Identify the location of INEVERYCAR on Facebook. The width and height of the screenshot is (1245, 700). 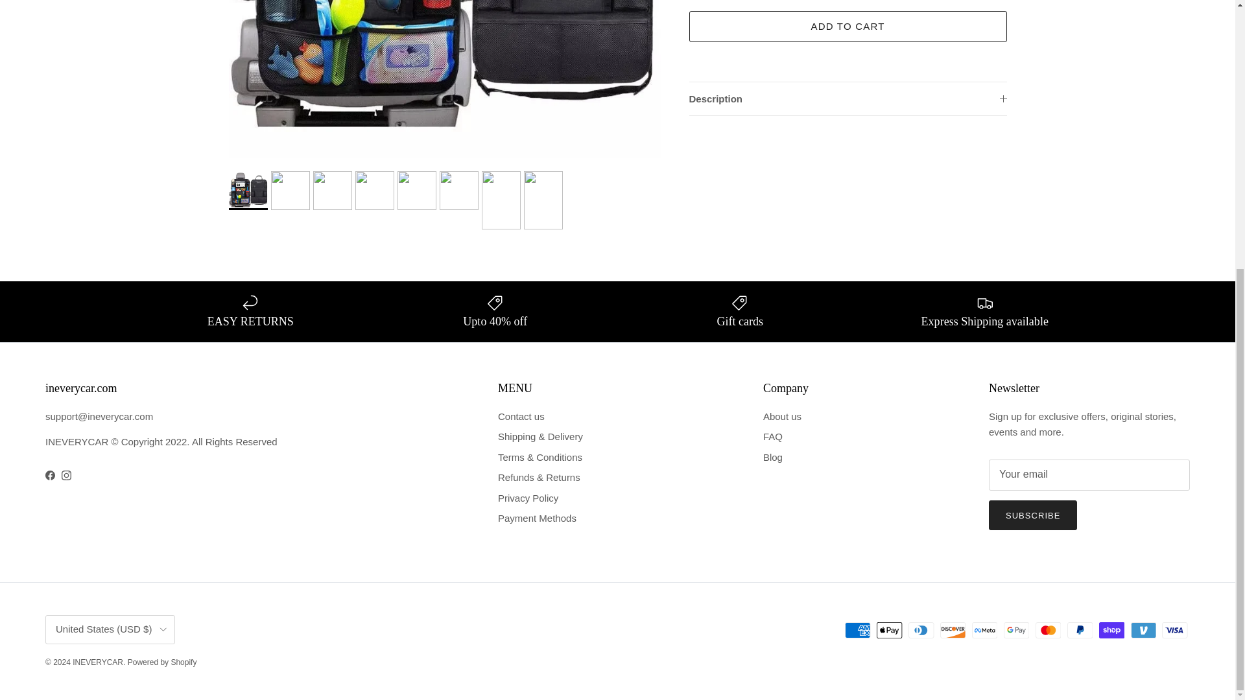
(49, 474).